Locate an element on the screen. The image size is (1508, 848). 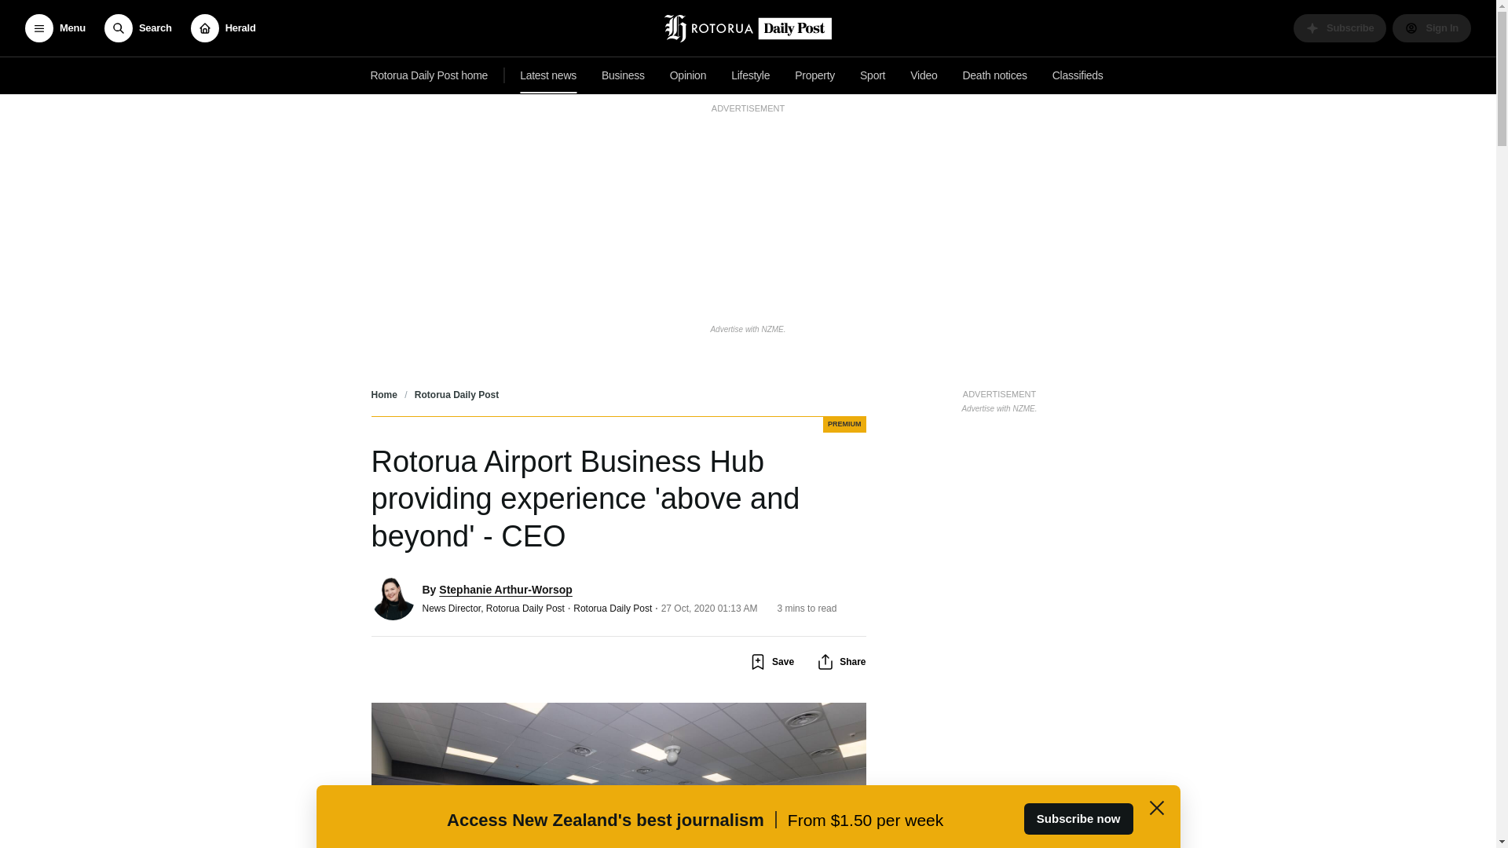
Menu is located at coordinates (55, 28).